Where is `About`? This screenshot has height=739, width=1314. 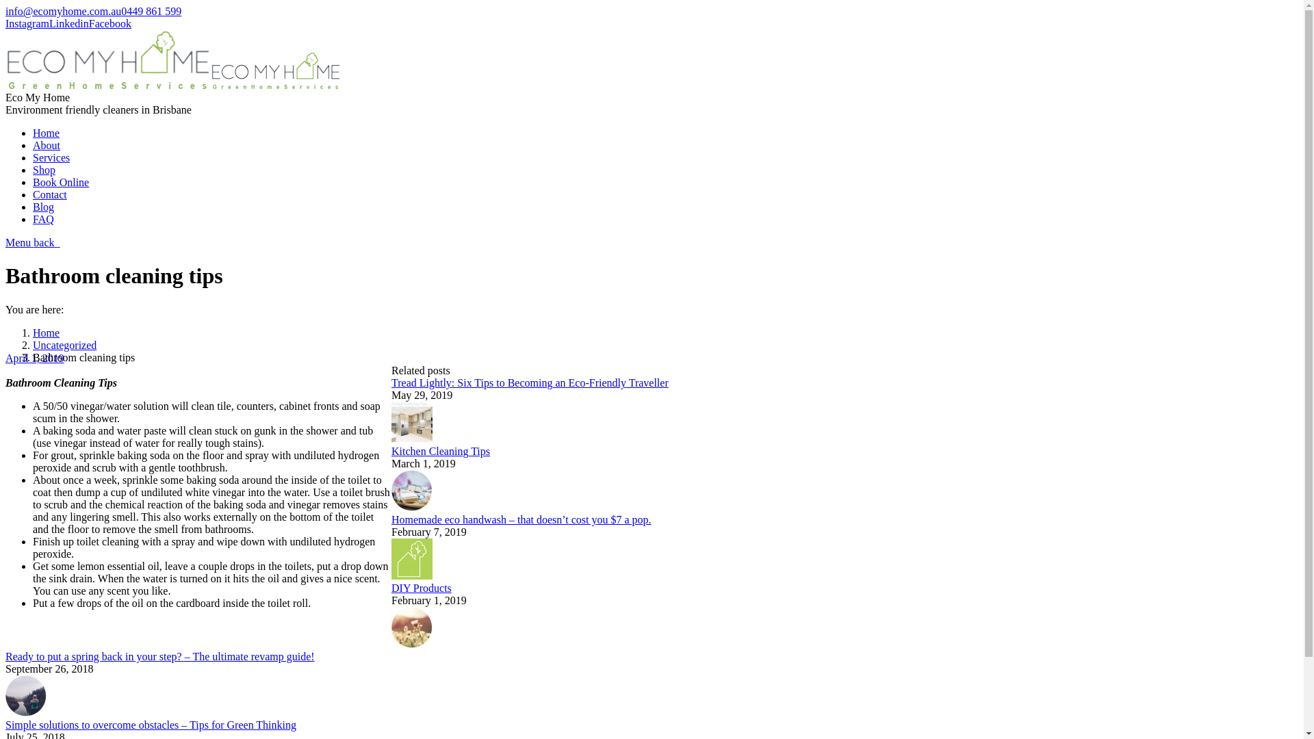 About is located at coordinates (47, 145).